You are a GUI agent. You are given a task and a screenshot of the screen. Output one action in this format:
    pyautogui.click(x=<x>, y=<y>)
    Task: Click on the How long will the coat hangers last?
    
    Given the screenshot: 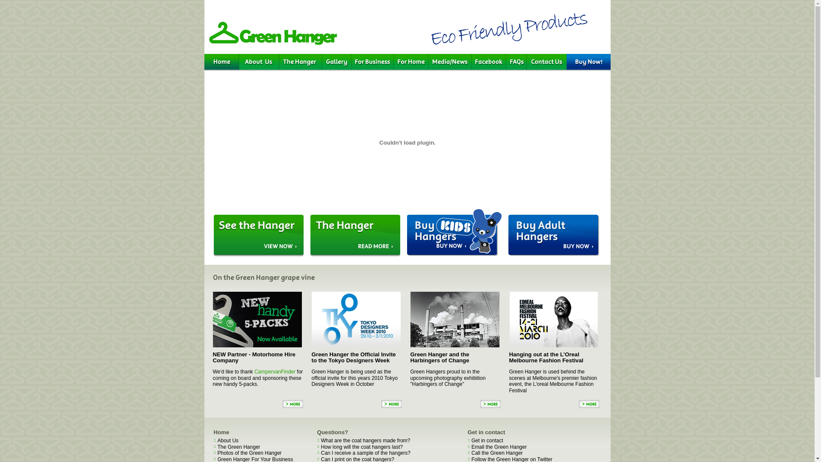 What is the action you would take?
    pyautogui.click(x=362, y=447)
    